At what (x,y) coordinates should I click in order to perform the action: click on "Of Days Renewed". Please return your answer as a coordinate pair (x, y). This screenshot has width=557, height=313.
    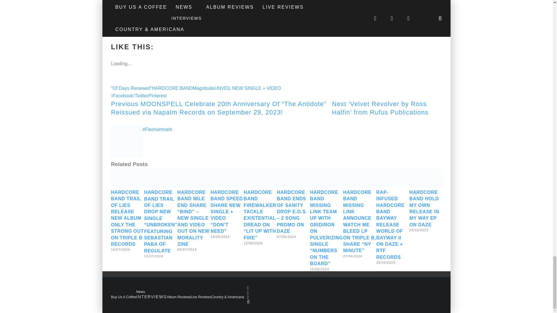
    Looking at the image, I should click on (131, 88).